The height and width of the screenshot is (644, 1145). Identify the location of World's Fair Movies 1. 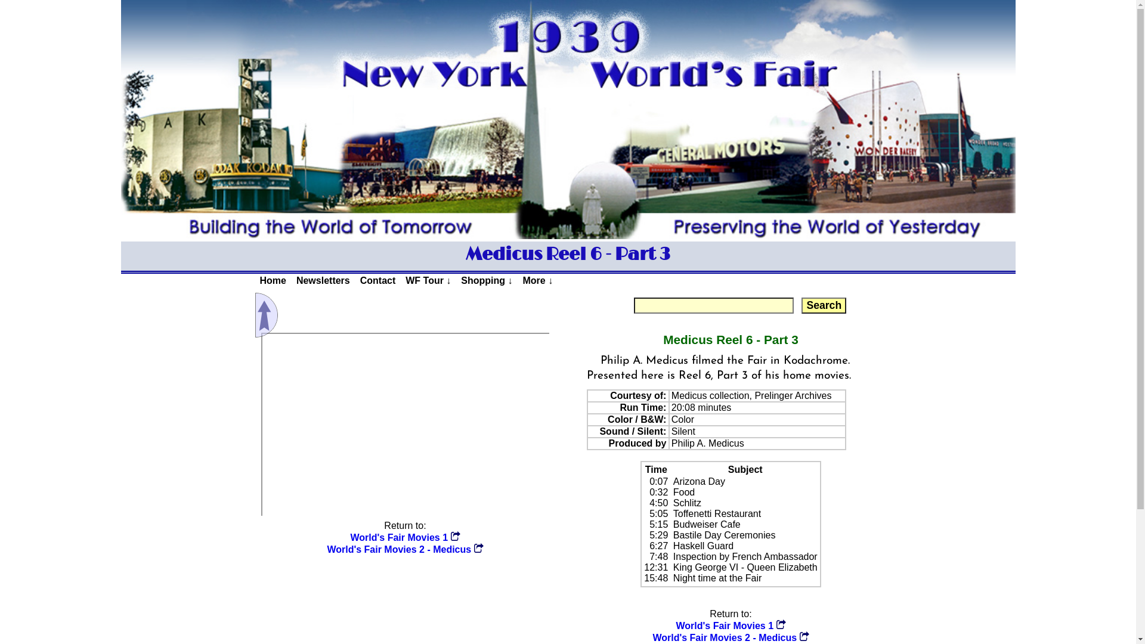
(731, 626).